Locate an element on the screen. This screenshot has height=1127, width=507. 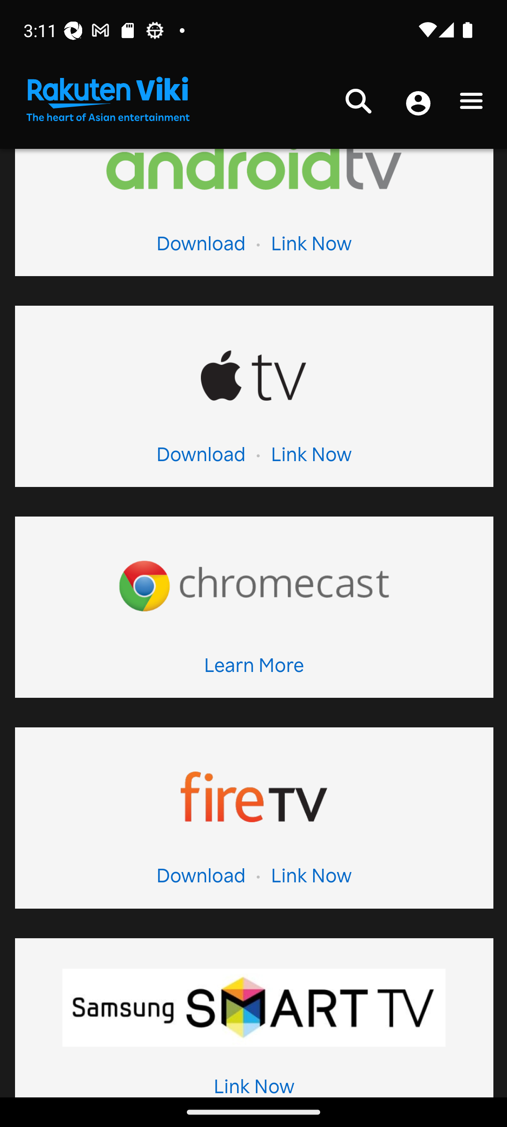
nav.session.login is located at coordinates (418, 105).